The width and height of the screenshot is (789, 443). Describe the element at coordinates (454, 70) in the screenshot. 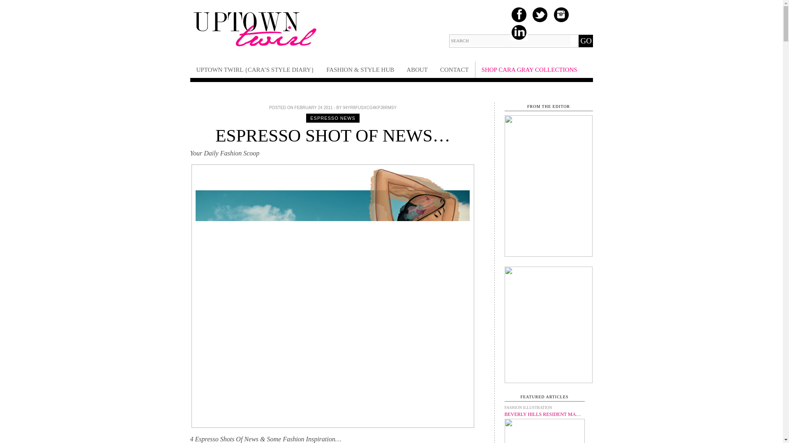

I see `CONTACT` at that location.